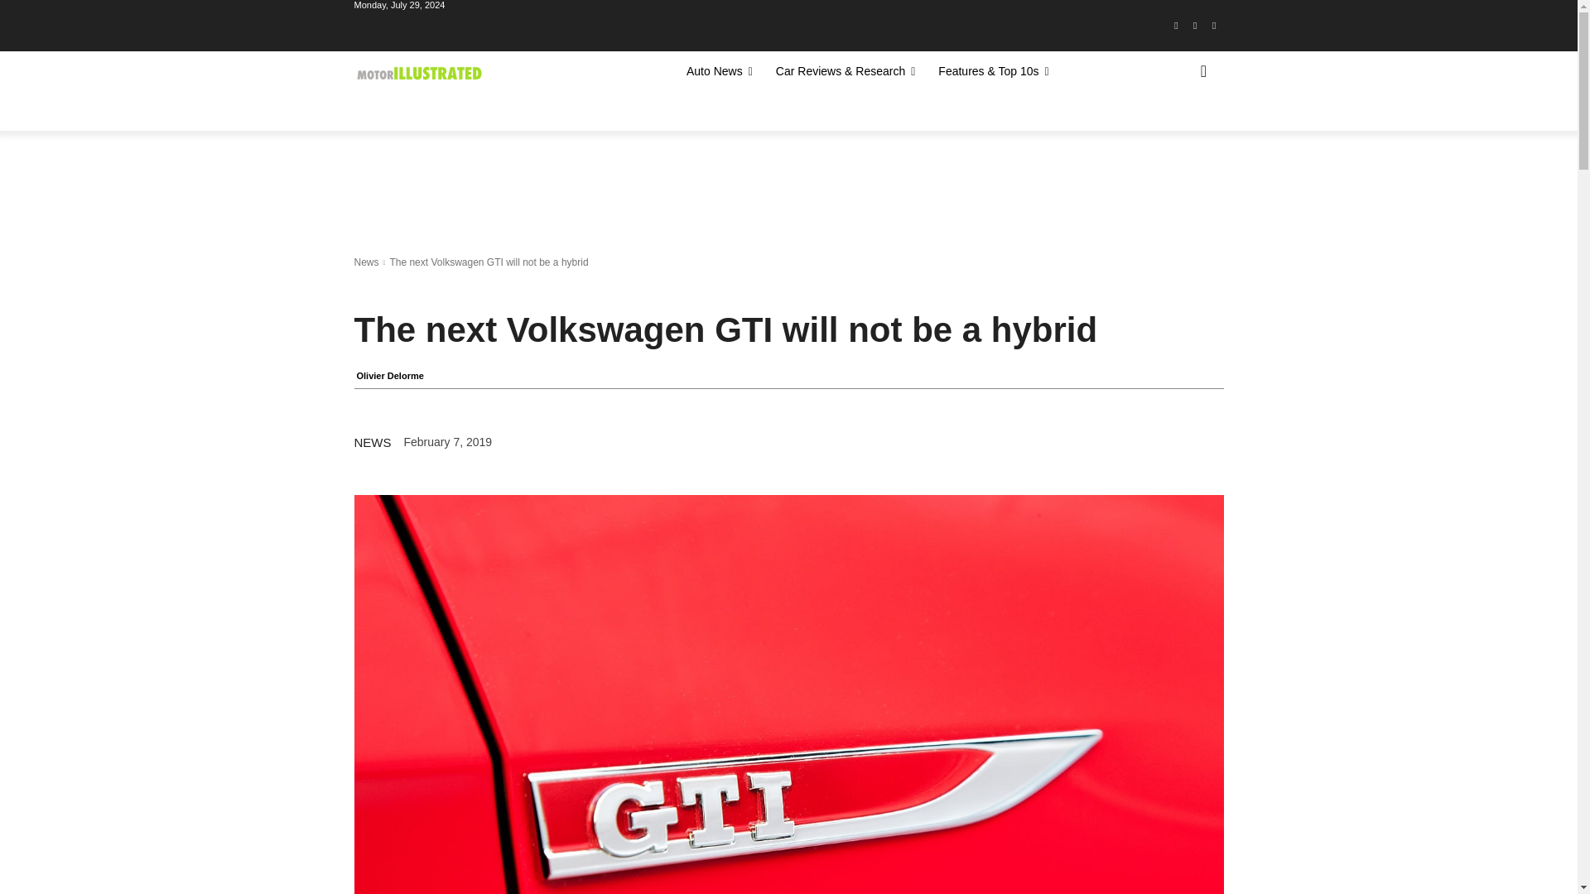 The width and height of the screenshot is (1590, 894). What do you see at coordinates (719, 71) in the screenshot?
I see `Auto News` at bounding box center [719, 71].